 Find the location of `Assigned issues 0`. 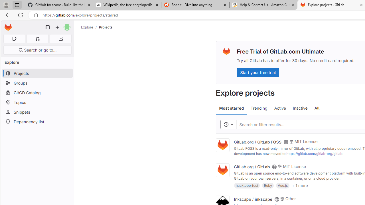

Assigned issues 0 is located at coordinates (14, 39).